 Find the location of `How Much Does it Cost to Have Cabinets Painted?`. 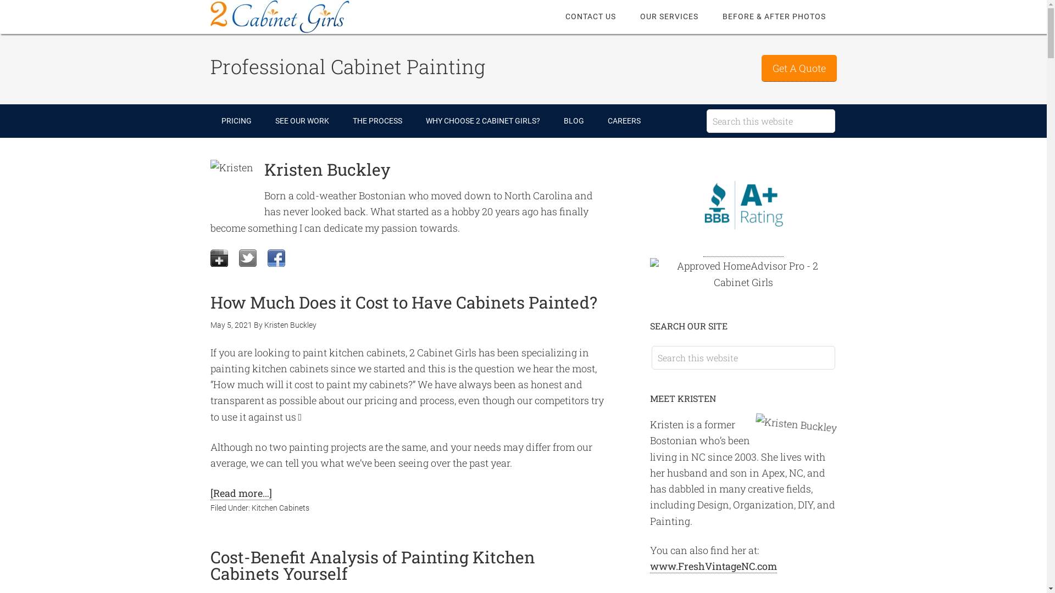

How Much Does it Cost to Have Cabinets Painted? is located at coordinates (403, 302).